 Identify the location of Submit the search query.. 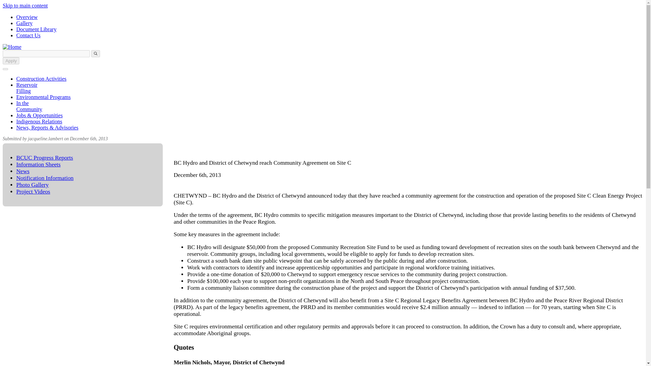
(96, 54).